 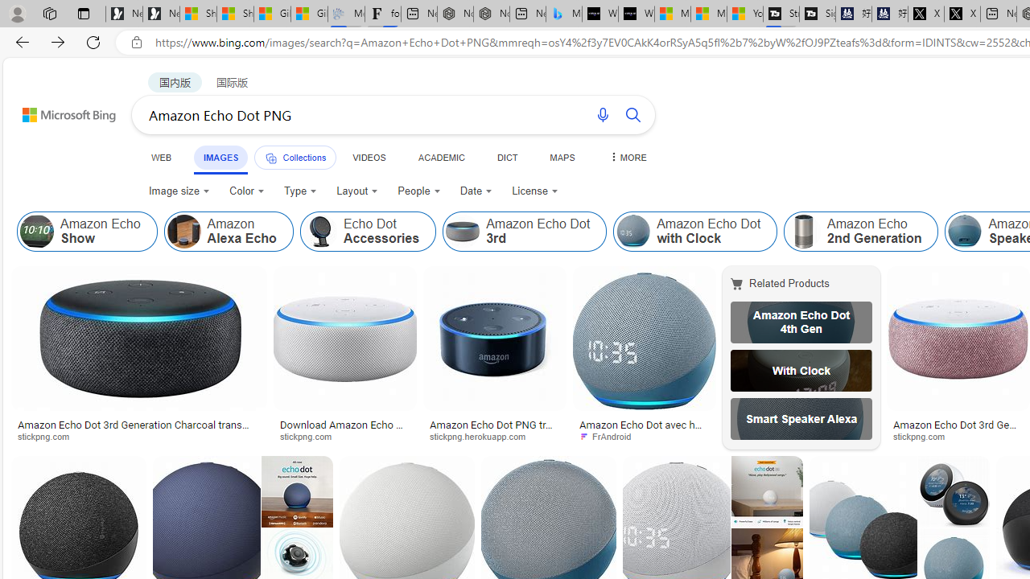 I want to click on Amazon Alexa Echo, so click(x=183, y=232).